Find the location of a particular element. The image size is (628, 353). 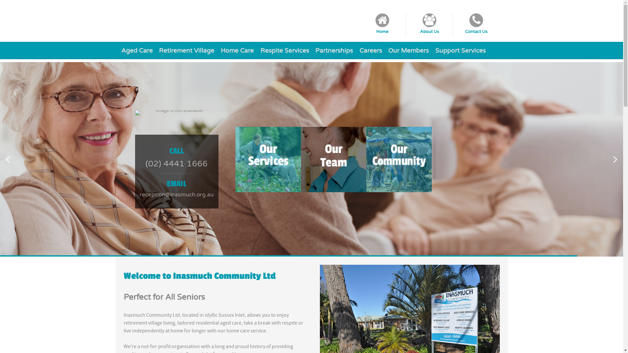

Home Care is located at coordinates (237, 50).